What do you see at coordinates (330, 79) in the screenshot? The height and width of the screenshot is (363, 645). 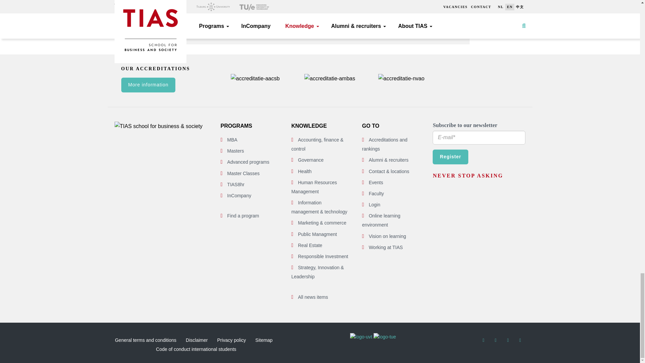 I see `accreditatie-ambas` at bounding box center [330, 79].